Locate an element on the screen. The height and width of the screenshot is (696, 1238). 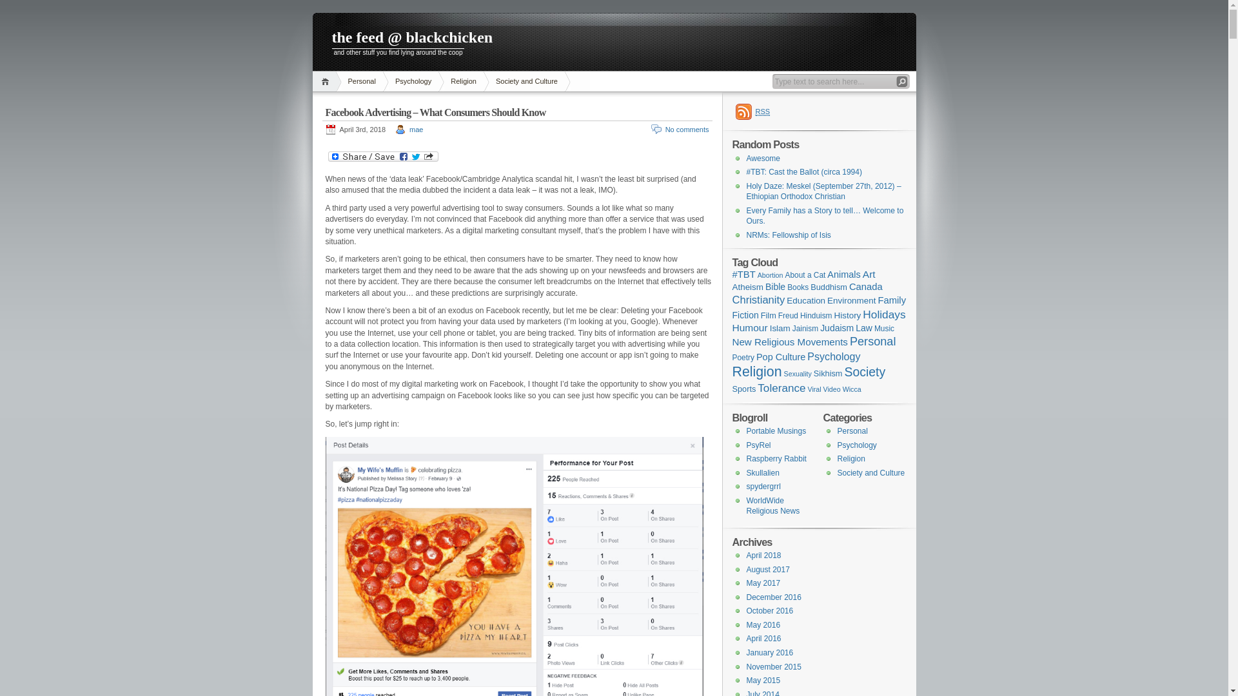
Personal is located at coordinates (362, 81).